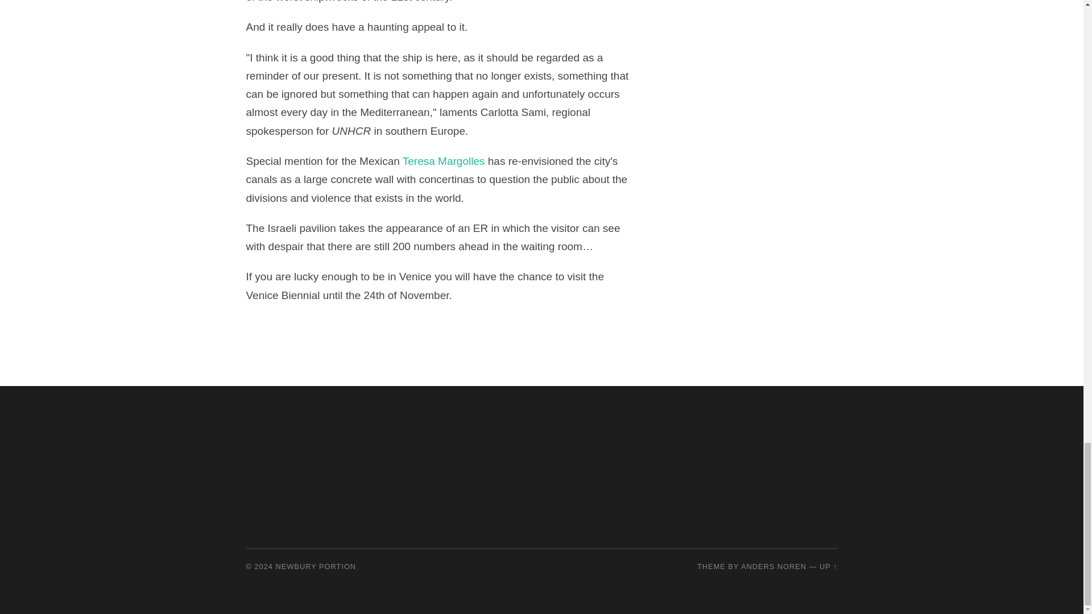 The height and width of the screenshot is (614, 1092). I want to click on ANDERS NOREN, so click(773, 566).